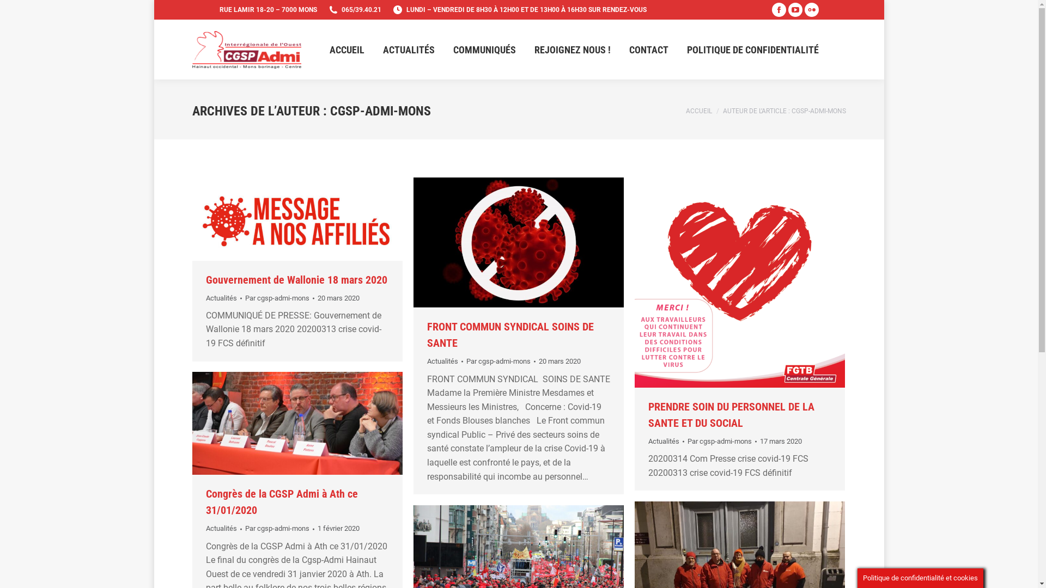 The width and height of the screenshot is (1046, 588). I want to click on ACCUEIL, so click(346, 49).